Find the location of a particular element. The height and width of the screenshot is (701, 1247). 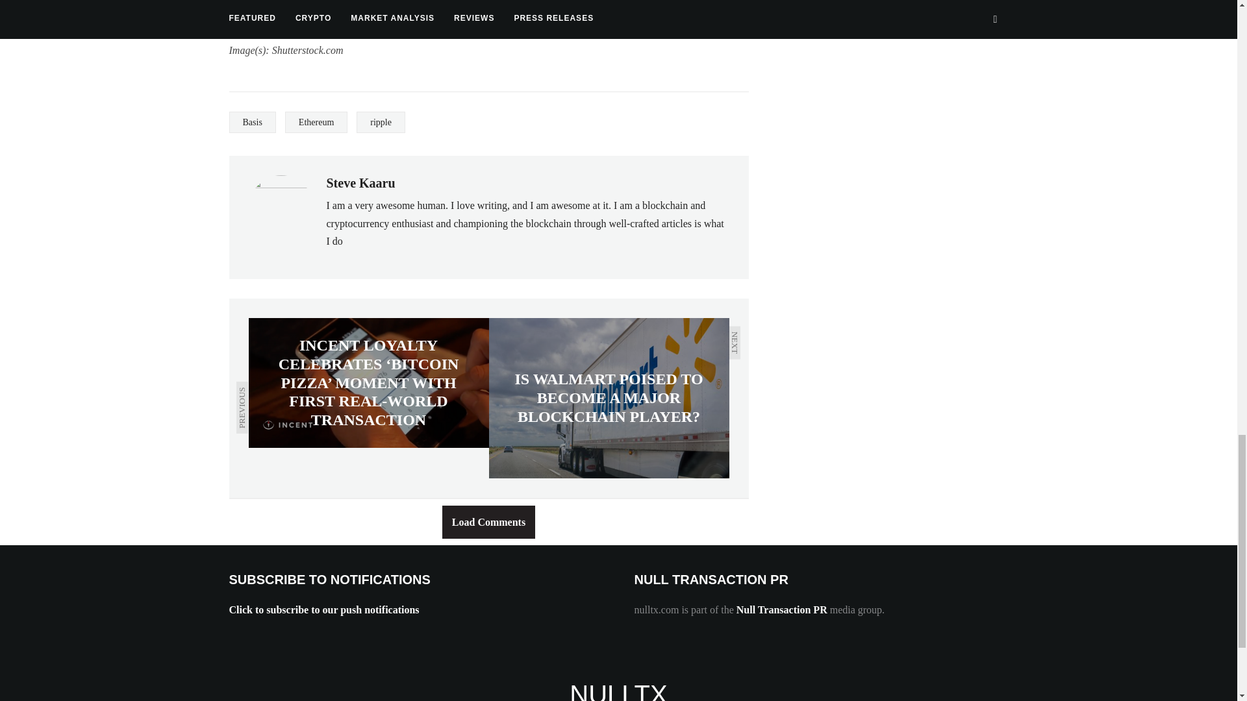

Ethereum is located at coordinates (316, 122).